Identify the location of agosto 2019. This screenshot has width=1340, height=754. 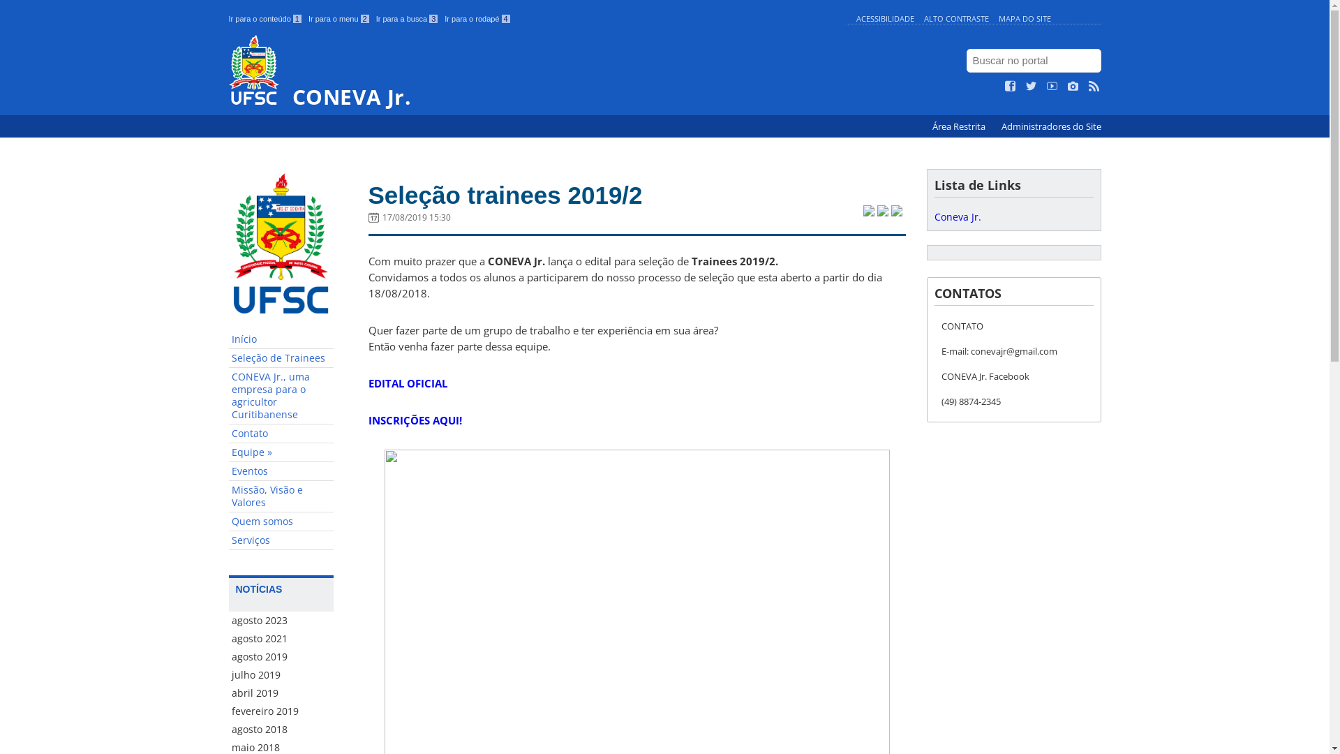
(281, 657).